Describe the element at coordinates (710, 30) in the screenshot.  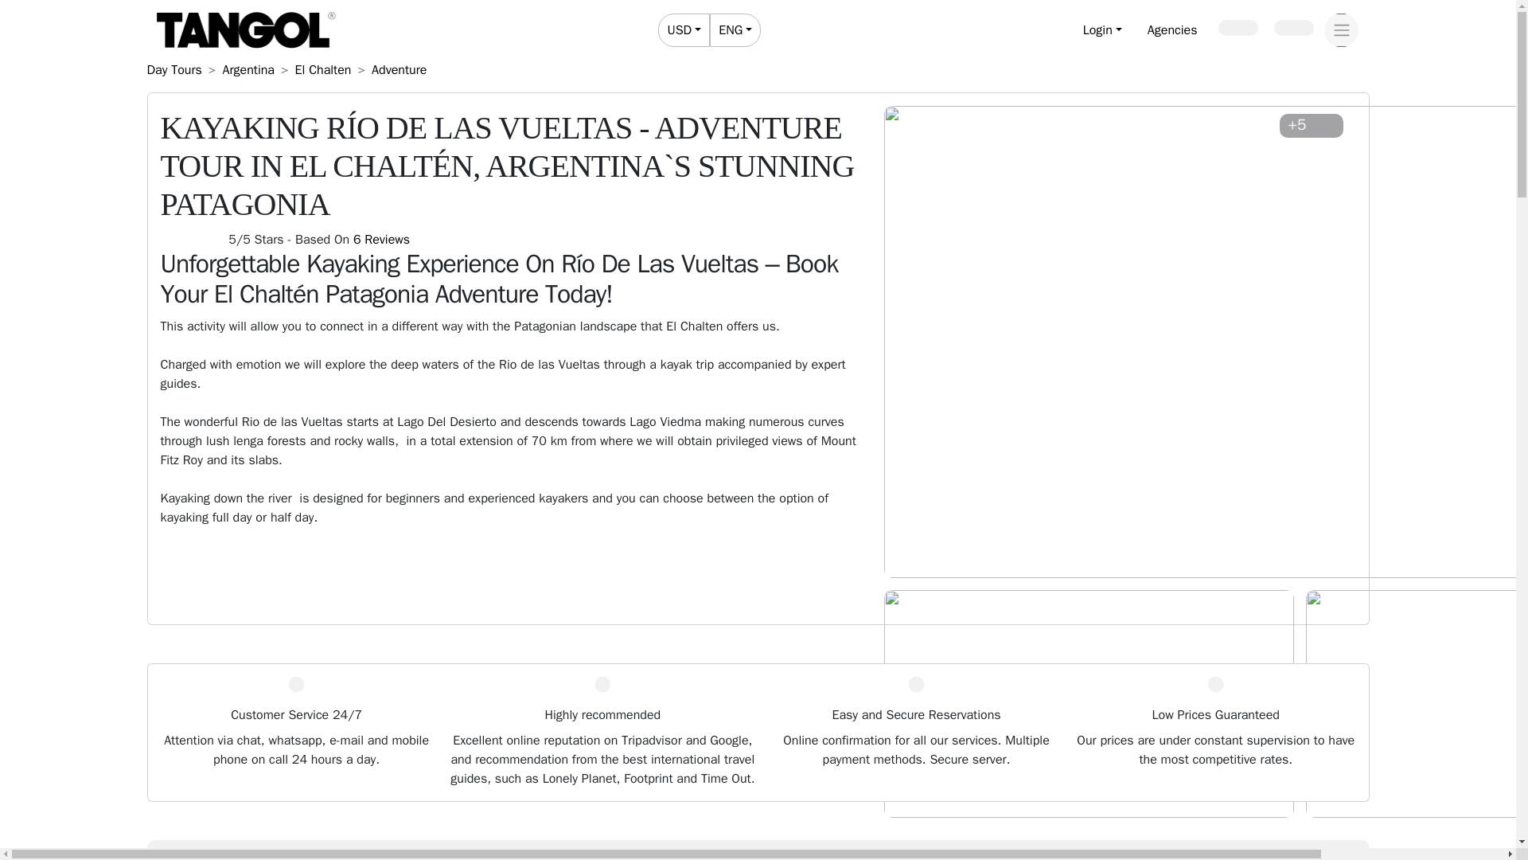
I see `My Cart` at that location.